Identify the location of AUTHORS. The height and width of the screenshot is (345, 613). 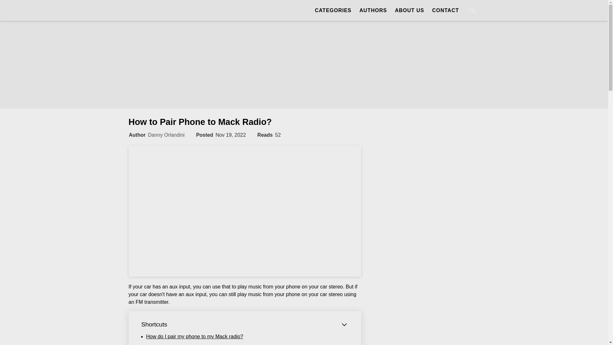
(373, 10).